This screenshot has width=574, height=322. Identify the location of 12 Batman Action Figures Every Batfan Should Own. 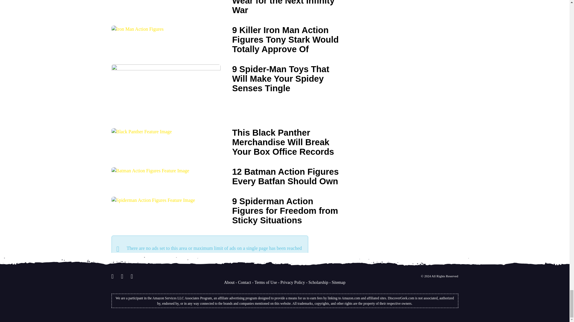
(150, 170).